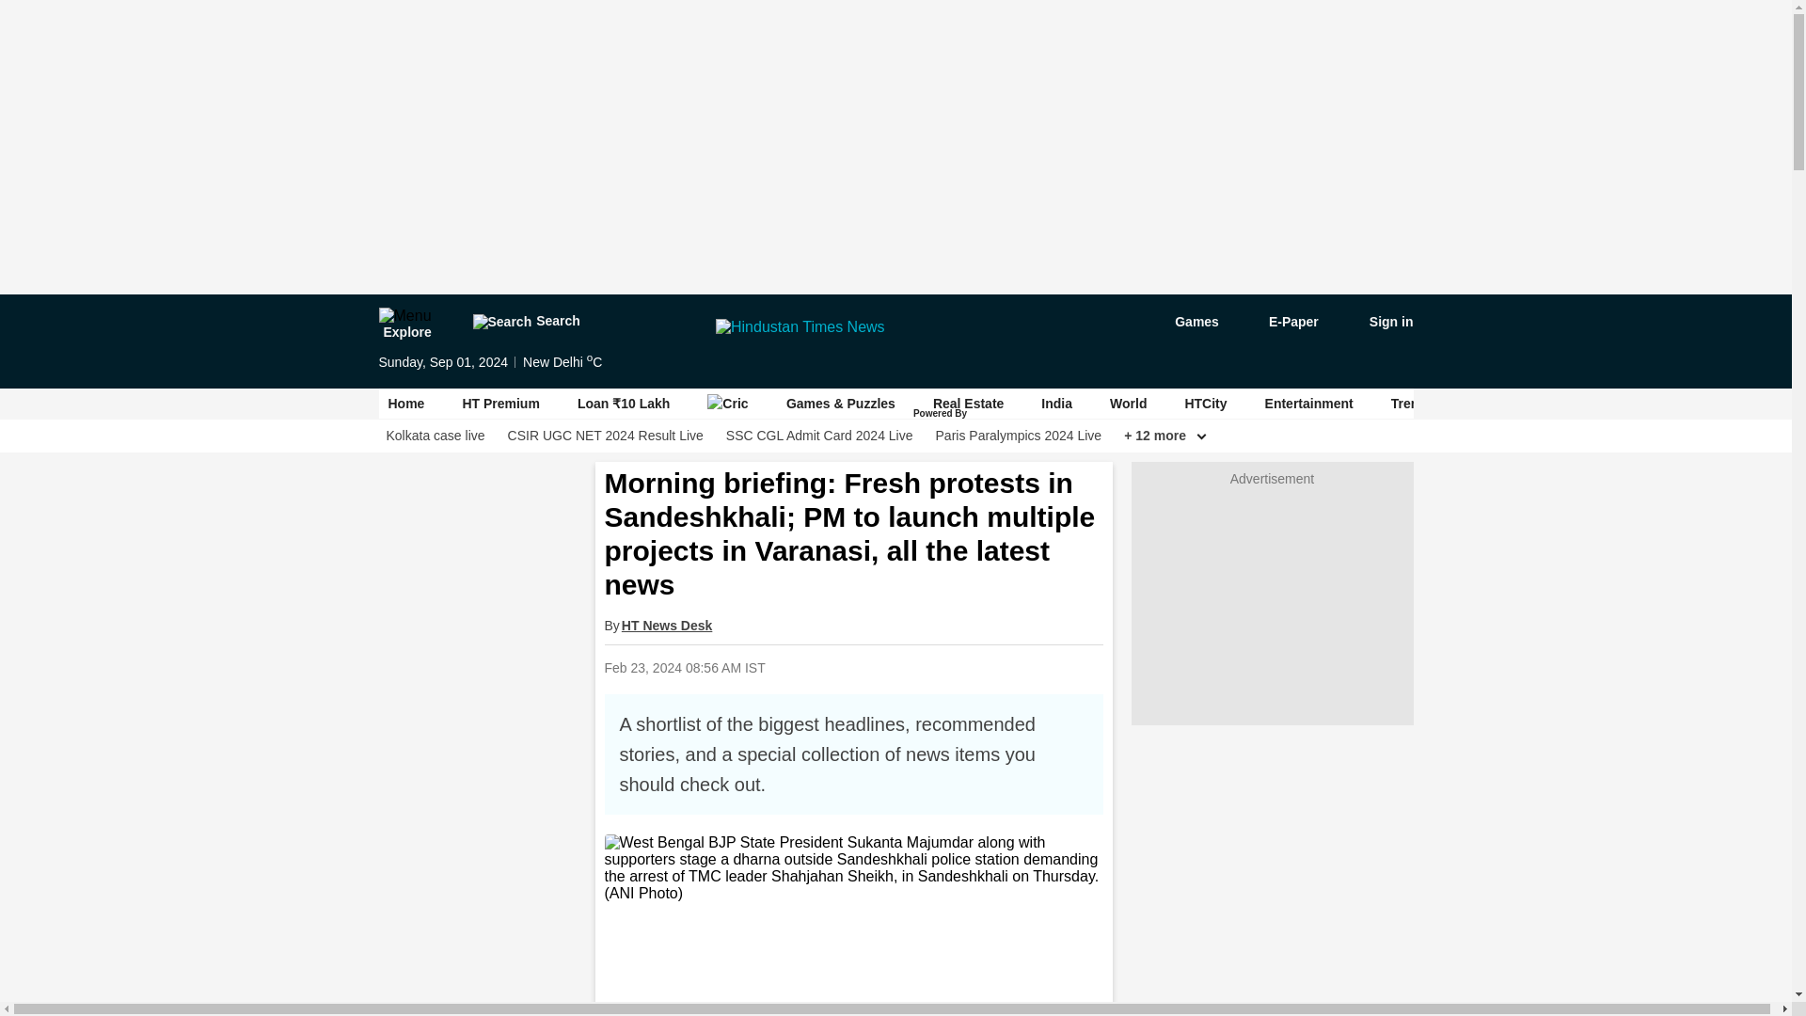 This screenshot has width=1806, height=1016. What do you see at coordinates (1609, 404) in the screenshot?
I see `Lifestyle` at bounding box center [1609, 404].